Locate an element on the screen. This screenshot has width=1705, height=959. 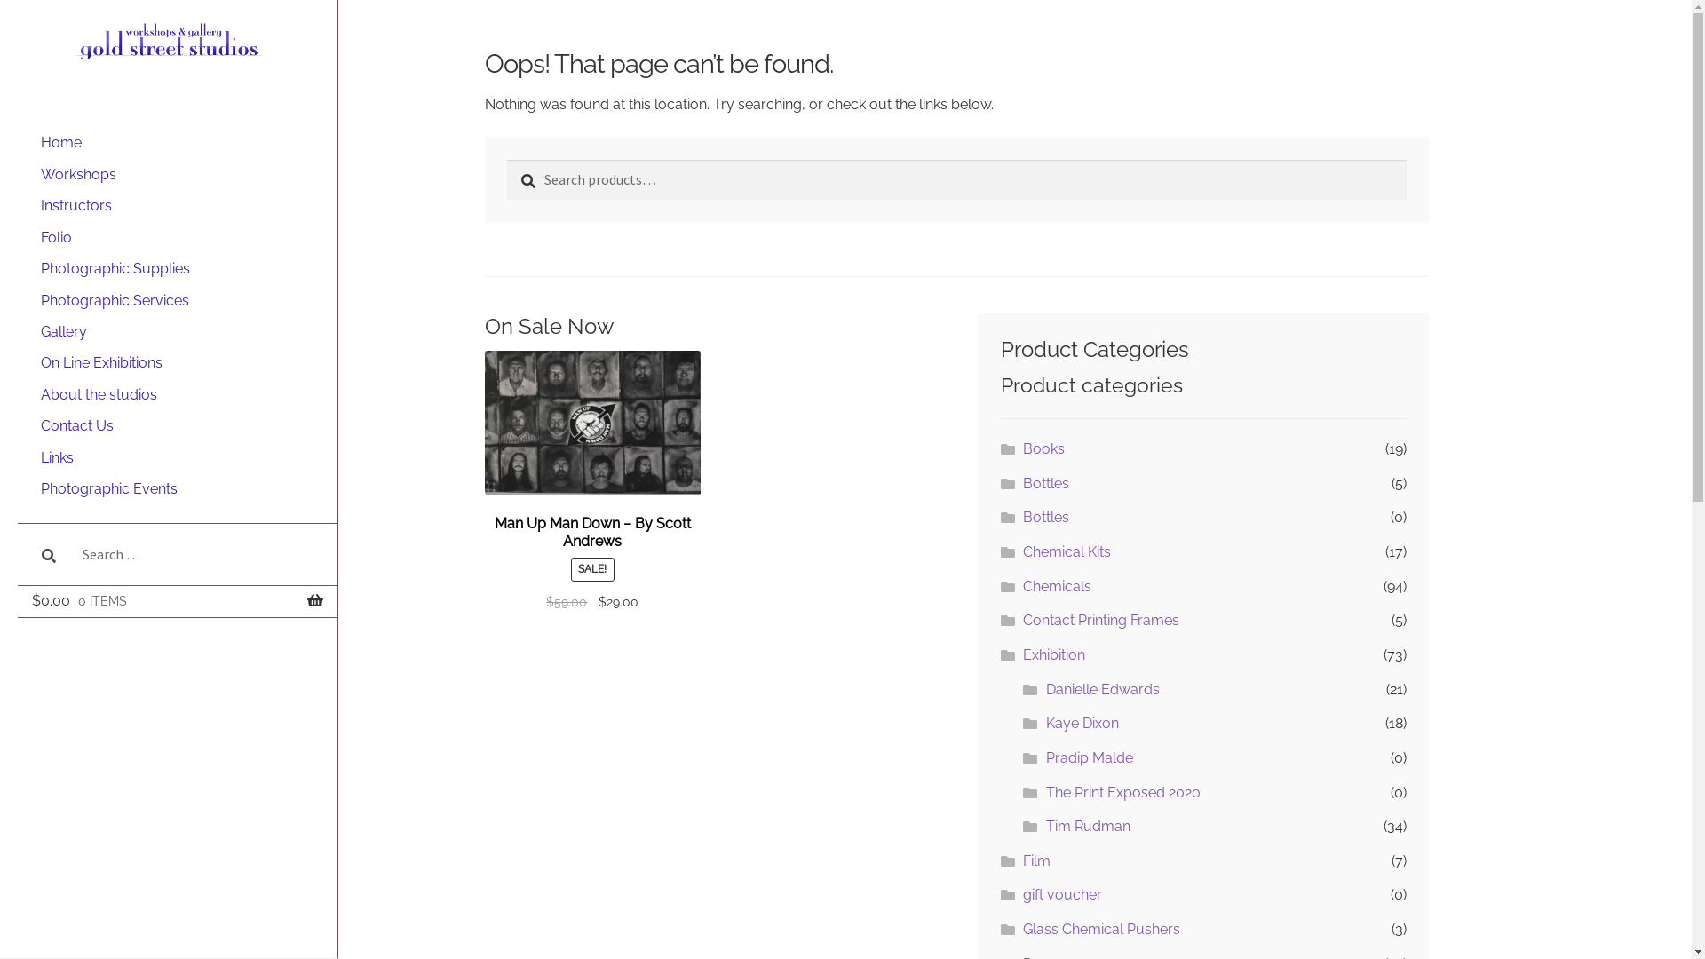
Contact Printing Frames is located at coordinates (1101, 620).